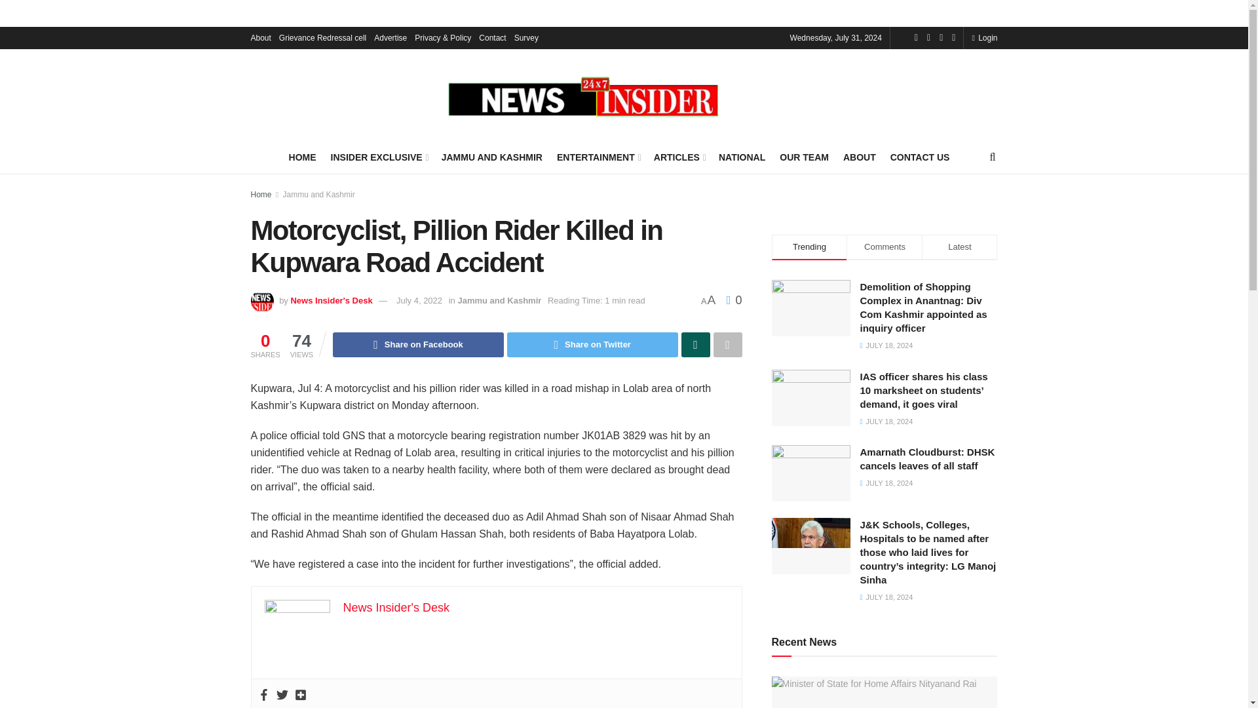 The image size is (1258, 708). Describe the element at coordinates (303, 157) in the screenshot. I see `HOME` at that location.